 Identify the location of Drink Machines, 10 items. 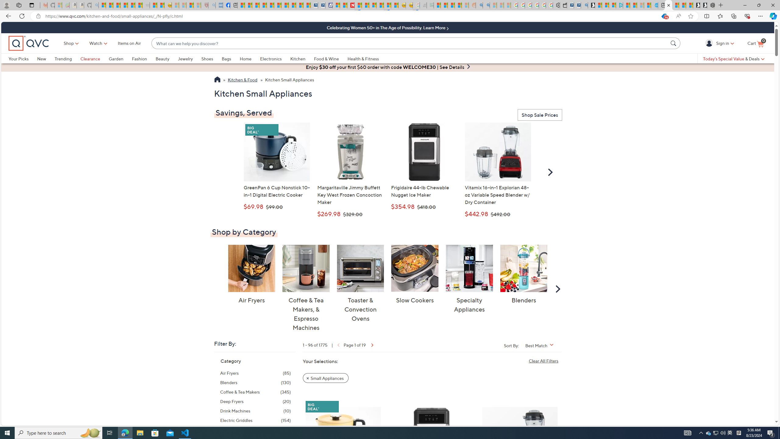
(255, 411).